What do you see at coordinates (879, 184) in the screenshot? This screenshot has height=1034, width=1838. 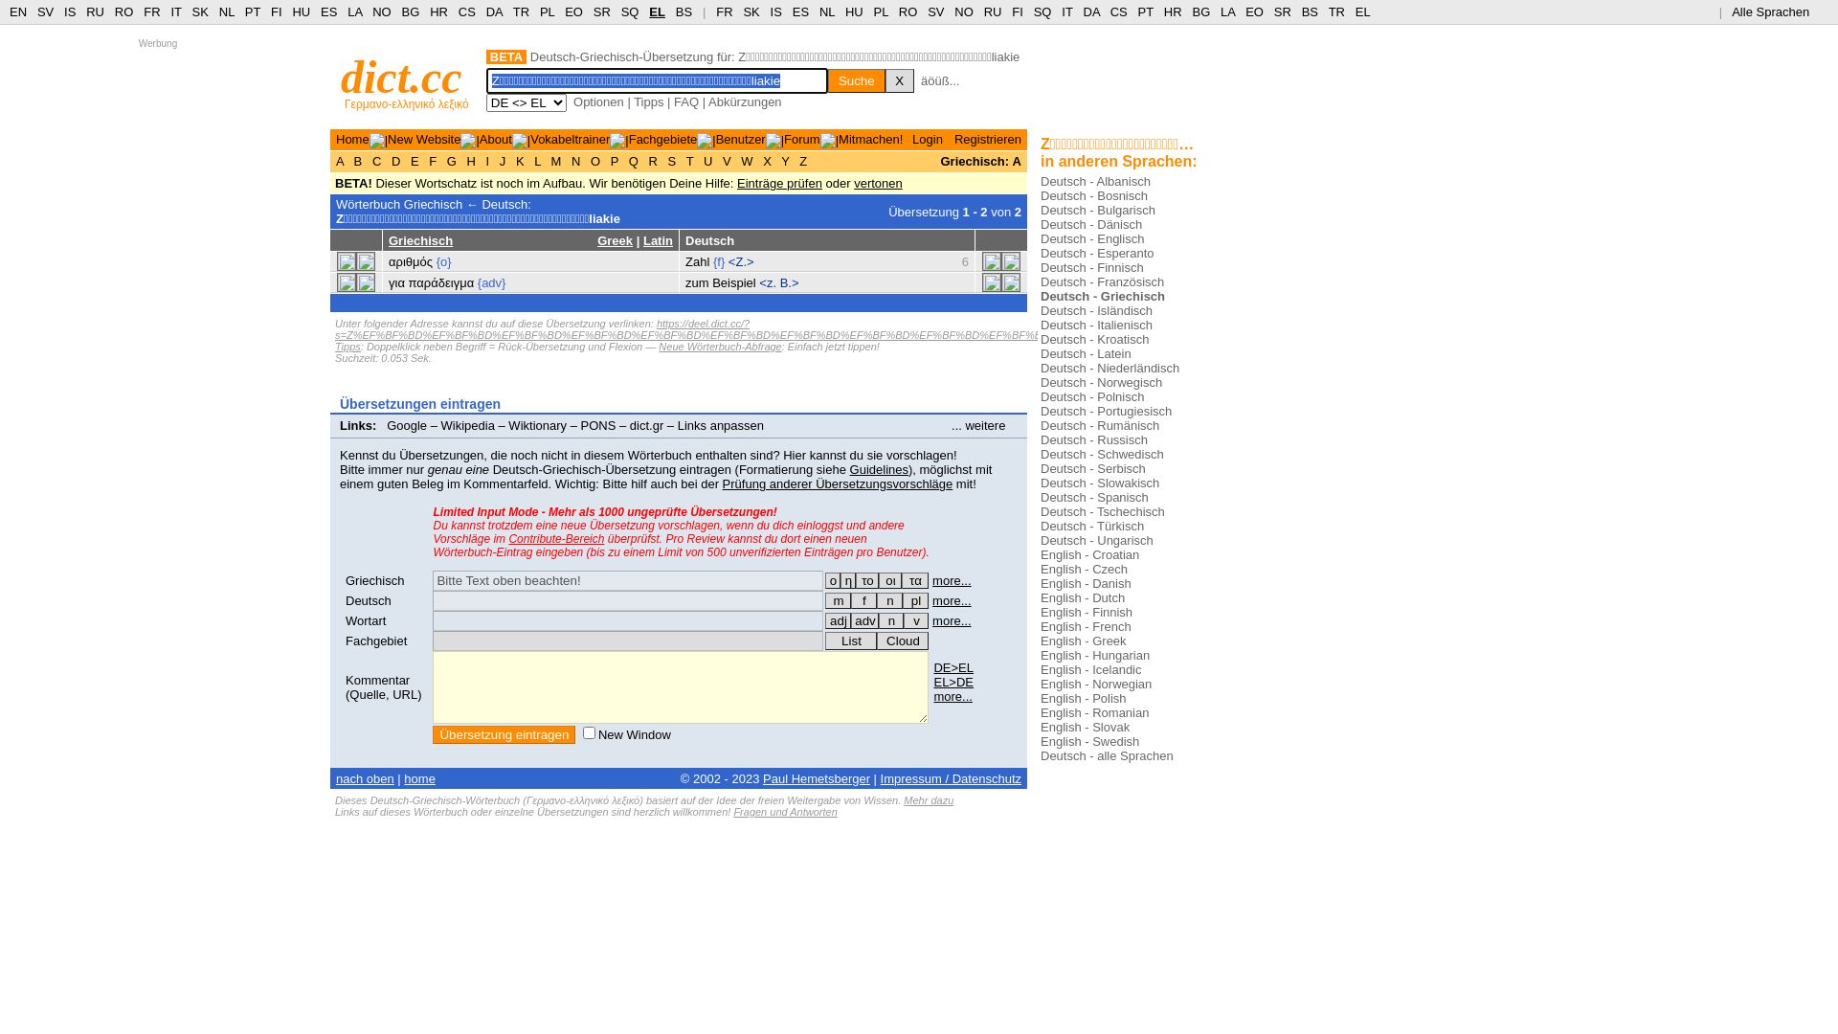 I see `vertonen` at bounding box center [879, 184].